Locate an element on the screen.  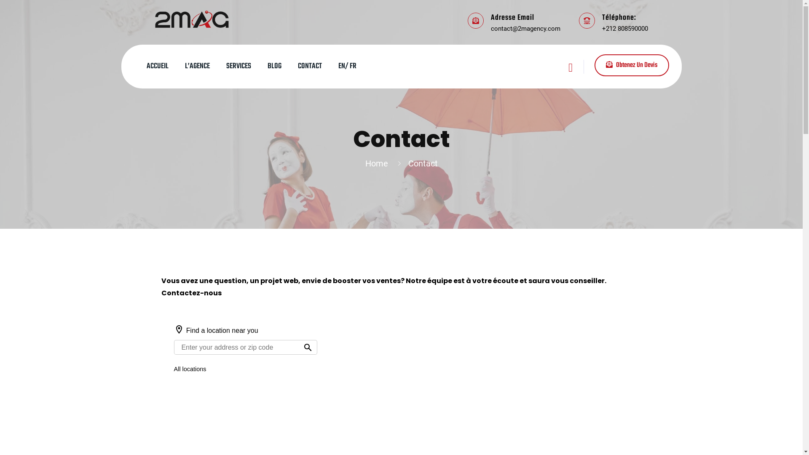
EN/ FR is located at coordinates (347, 67).